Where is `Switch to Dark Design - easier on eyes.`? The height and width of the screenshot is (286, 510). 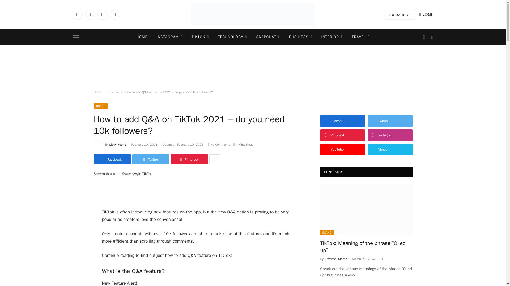 Switch to Dark Design - easier on eyes. is located at coordinates (424, 37).